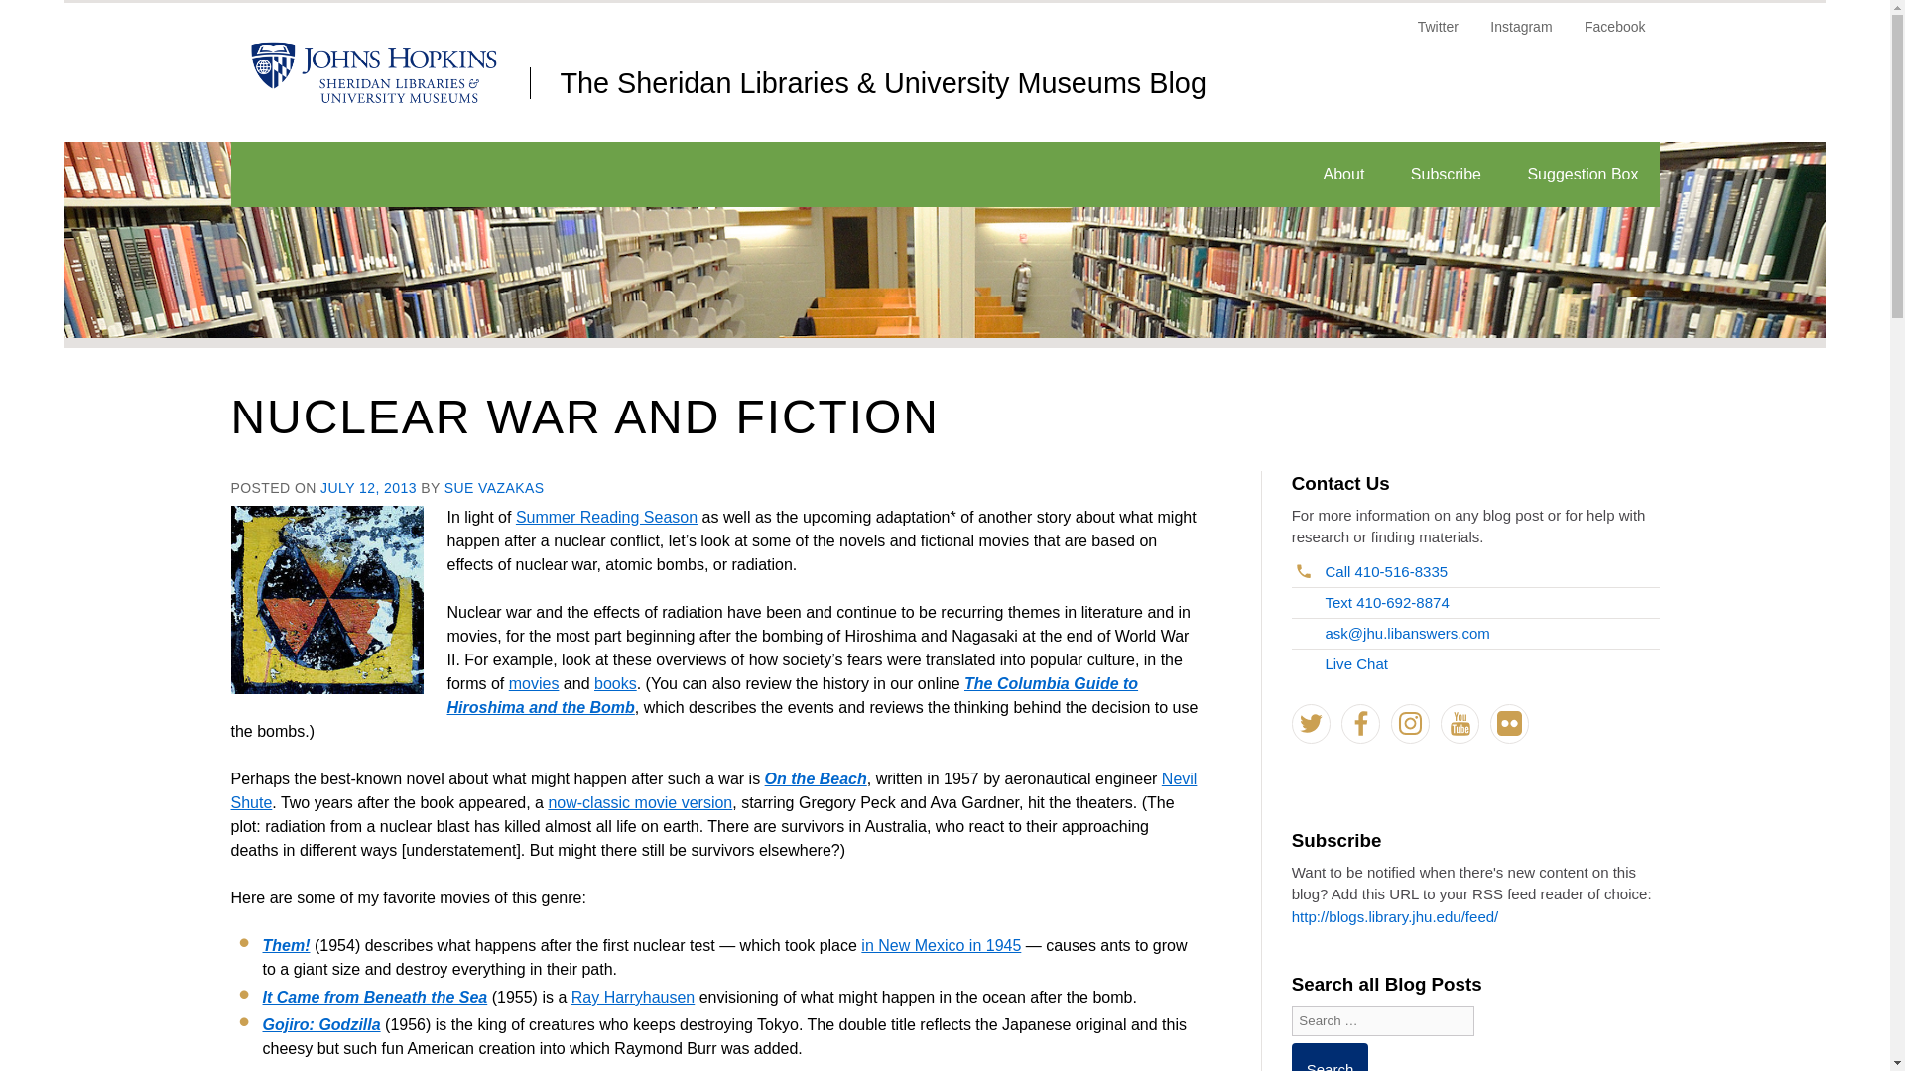 This screenshot has height=1071, width=1905. Describe the element at coordinates (816, 777) in the screenshot. I see `On the Beach` at that location.